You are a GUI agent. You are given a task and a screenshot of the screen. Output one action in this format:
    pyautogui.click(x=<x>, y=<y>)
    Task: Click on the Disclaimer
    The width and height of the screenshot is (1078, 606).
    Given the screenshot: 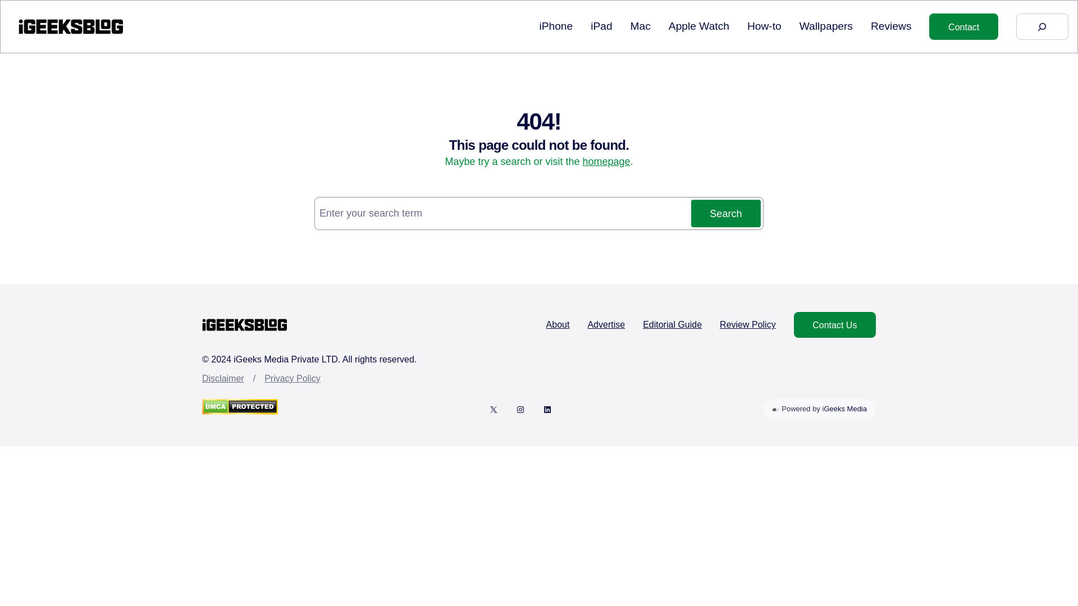 What is the action you would take?
    pyautogui.click(x=819, y=409)
    